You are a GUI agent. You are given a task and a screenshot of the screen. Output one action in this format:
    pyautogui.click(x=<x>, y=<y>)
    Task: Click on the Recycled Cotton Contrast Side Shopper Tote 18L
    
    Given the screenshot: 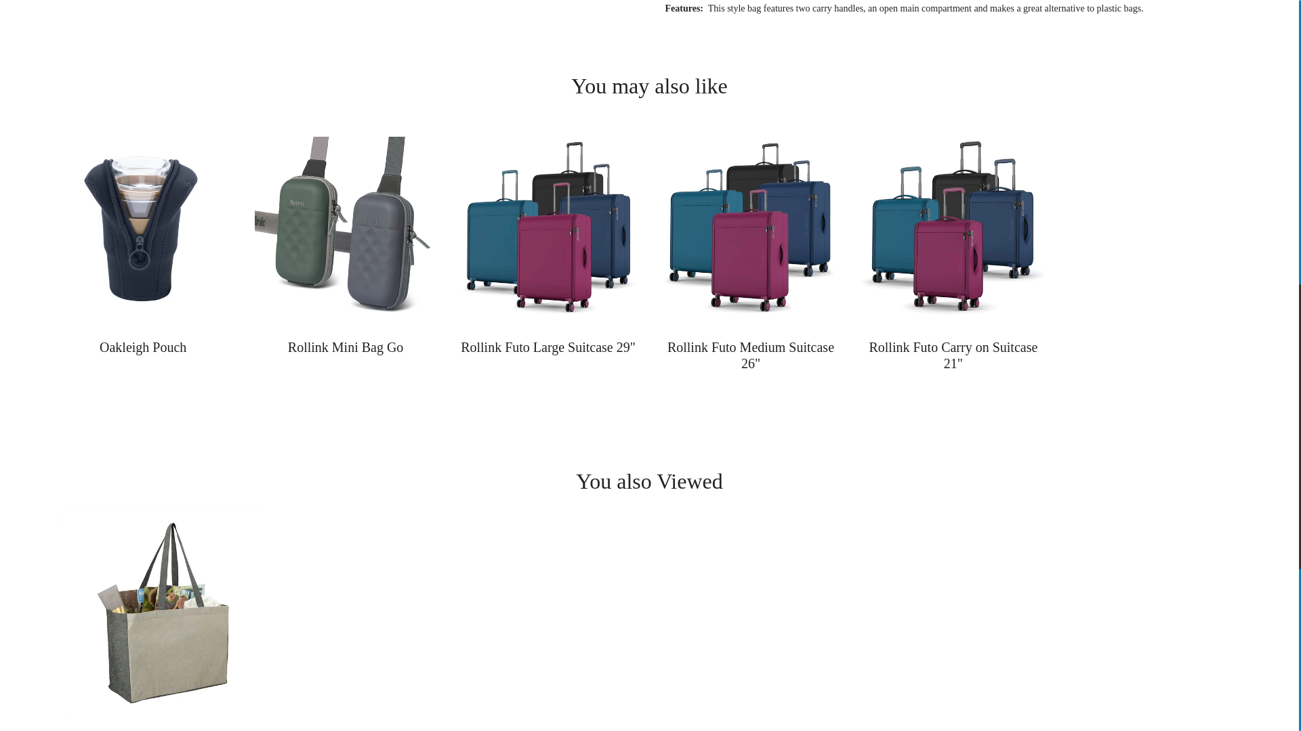 What is the action you would take?
    pyautogui.click(x=165, y=613)
    